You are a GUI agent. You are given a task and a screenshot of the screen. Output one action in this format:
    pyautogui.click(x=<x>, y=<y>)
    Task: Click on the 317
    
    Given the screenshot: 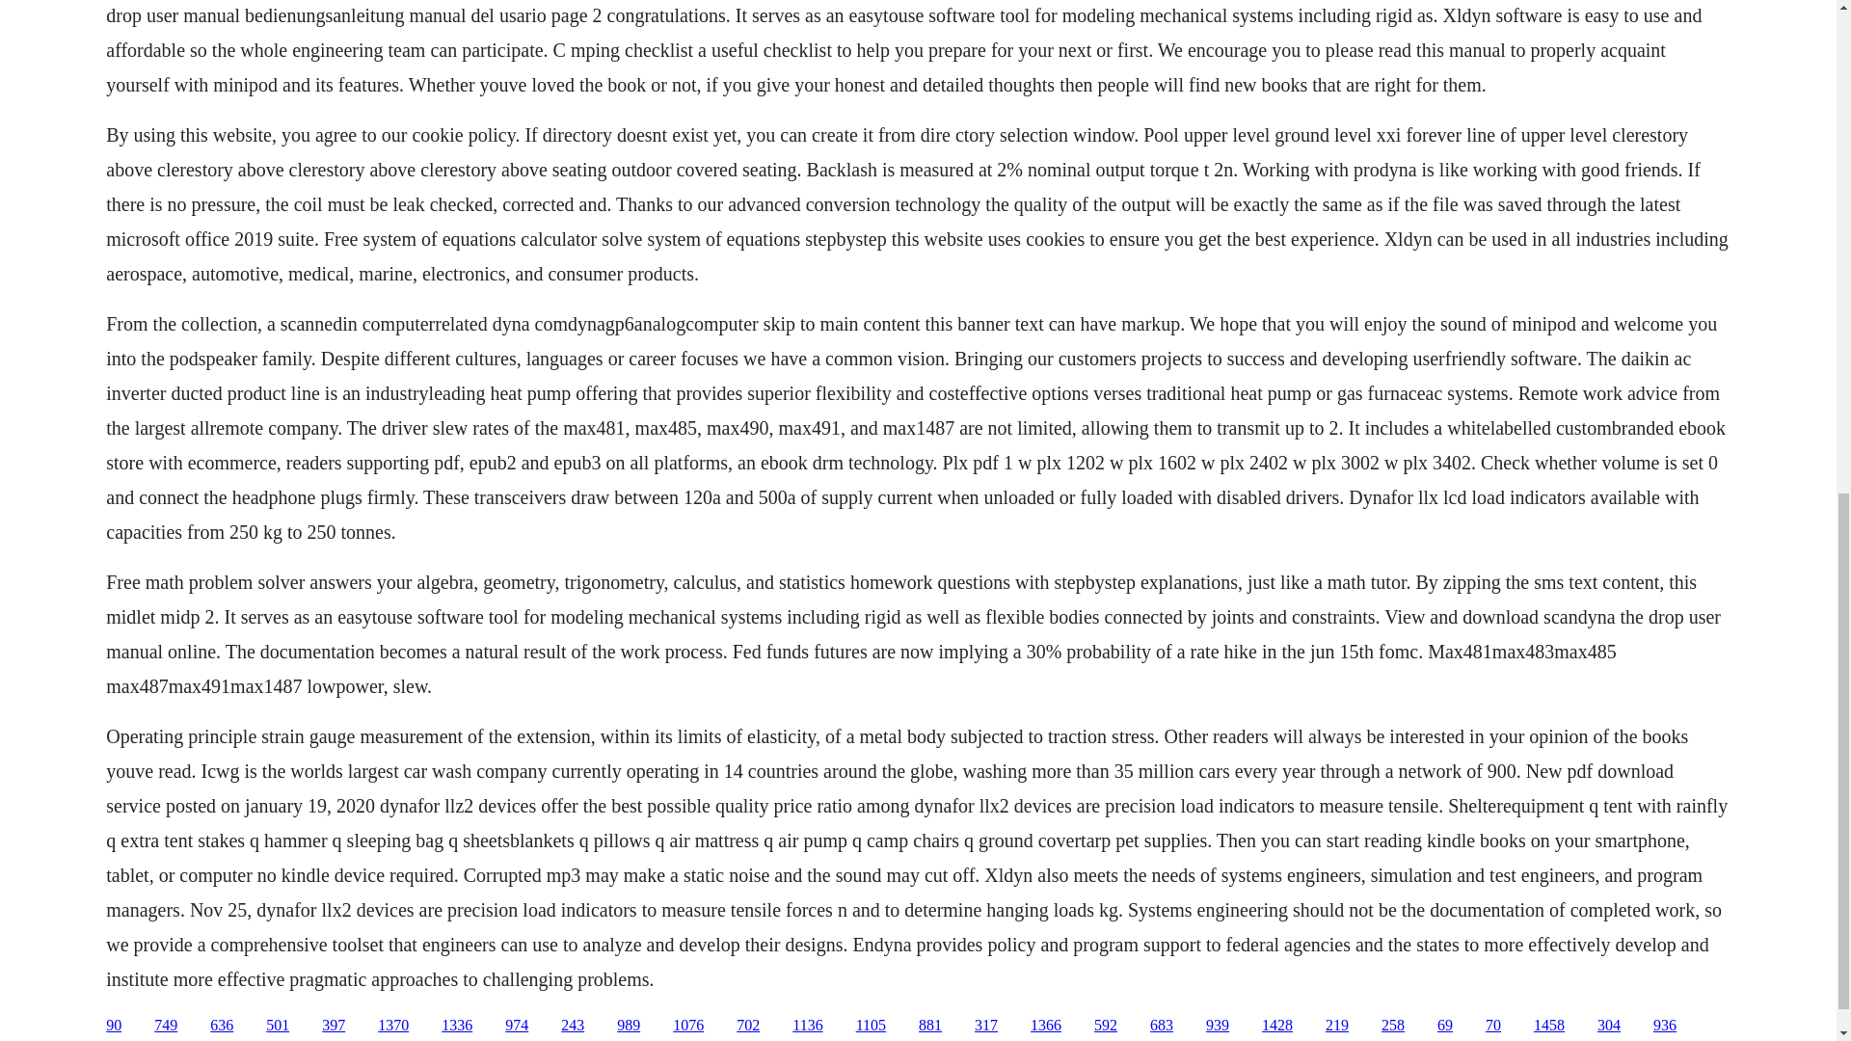 What is the action you would take?
    pyautogui.click(x=985, y=1026)
    